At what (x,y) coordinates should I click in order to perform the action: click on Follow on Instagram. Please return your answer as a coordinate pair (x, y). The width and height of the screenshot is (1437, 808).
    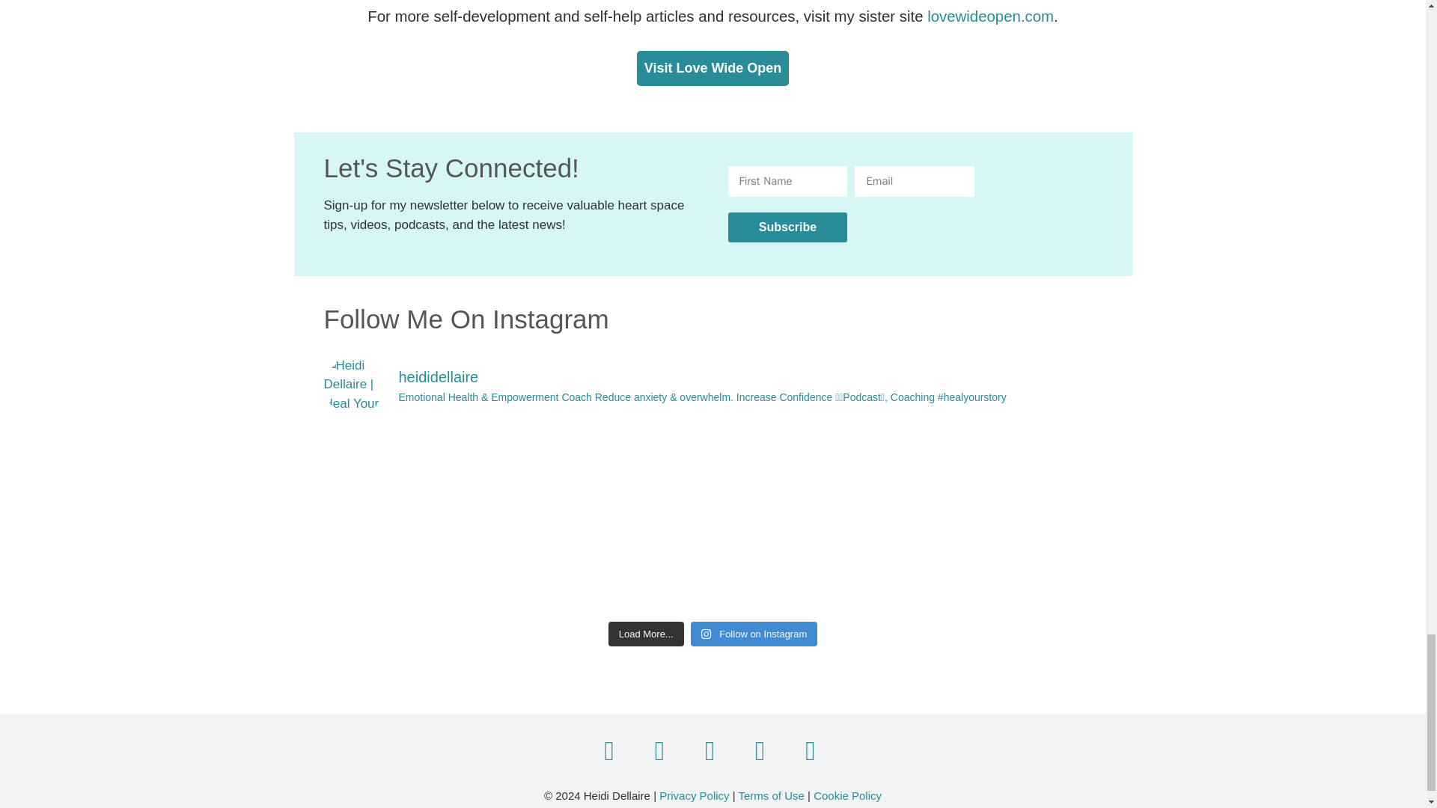
    Looking at the image, I should click on (754, 634).